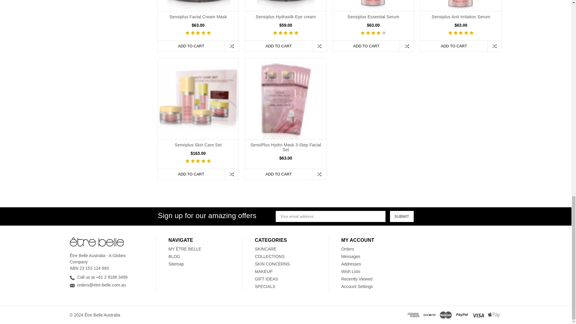 The width and height of the screenshot is (576, 324). I want to click on sensitive skin facial mask, so click(286, 99).